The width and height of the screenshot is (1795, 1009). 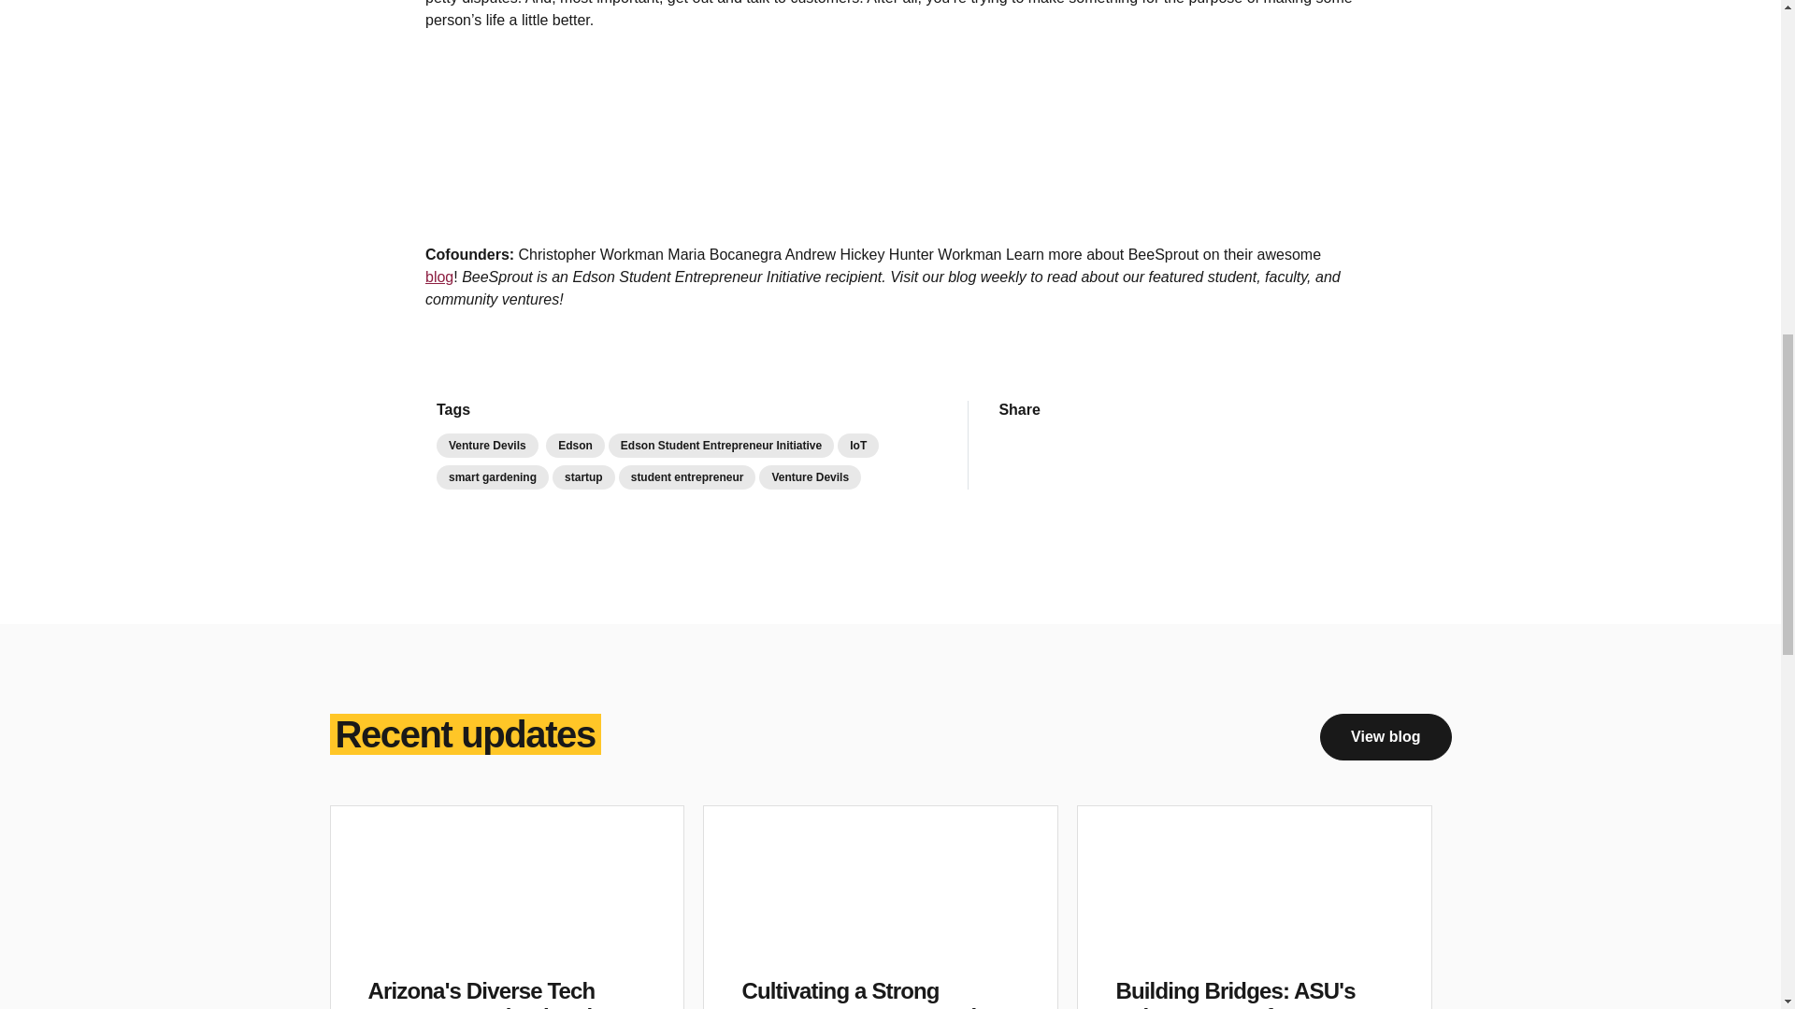 I want to click on student entrepreneur, so click(x=687, y=476).